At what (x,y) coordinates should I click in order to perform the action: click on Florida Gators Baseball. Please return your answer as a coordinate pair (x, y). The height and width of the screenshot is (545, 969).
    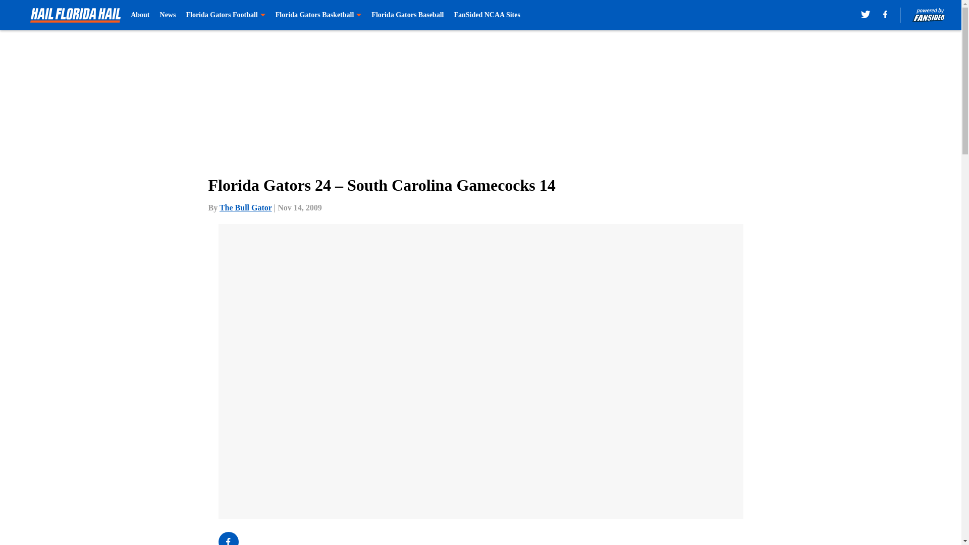
    Looking at the image, I should click on (407, 15).